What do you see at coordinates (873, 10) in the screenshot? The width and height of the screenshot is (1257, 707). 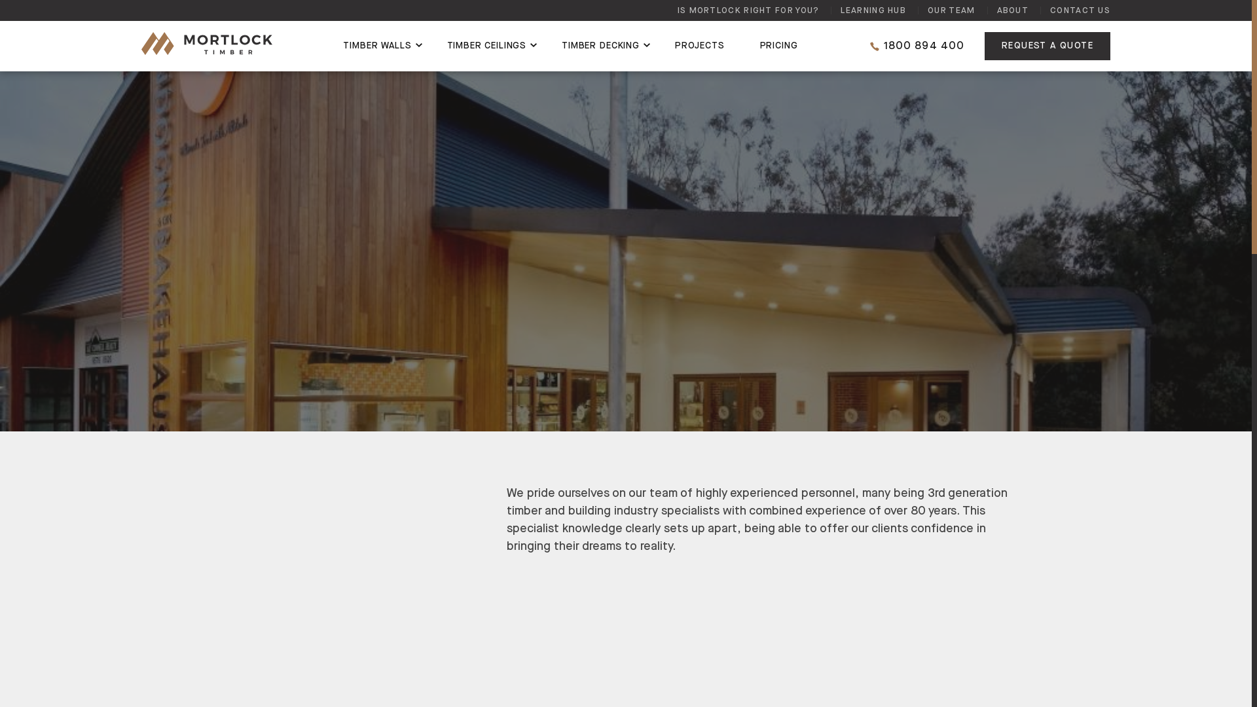 I see `LEARNING HUB` at bounding box center [873, 10].